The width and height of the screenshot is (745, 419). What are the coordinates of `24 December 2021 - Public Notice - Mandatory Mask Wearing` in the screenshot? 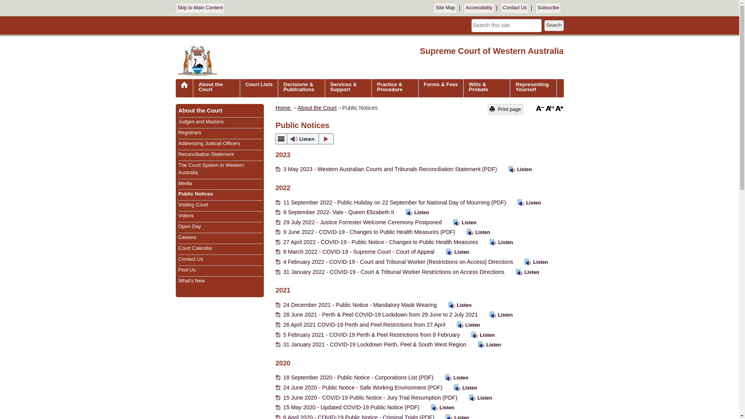 It's located at (357, 305).